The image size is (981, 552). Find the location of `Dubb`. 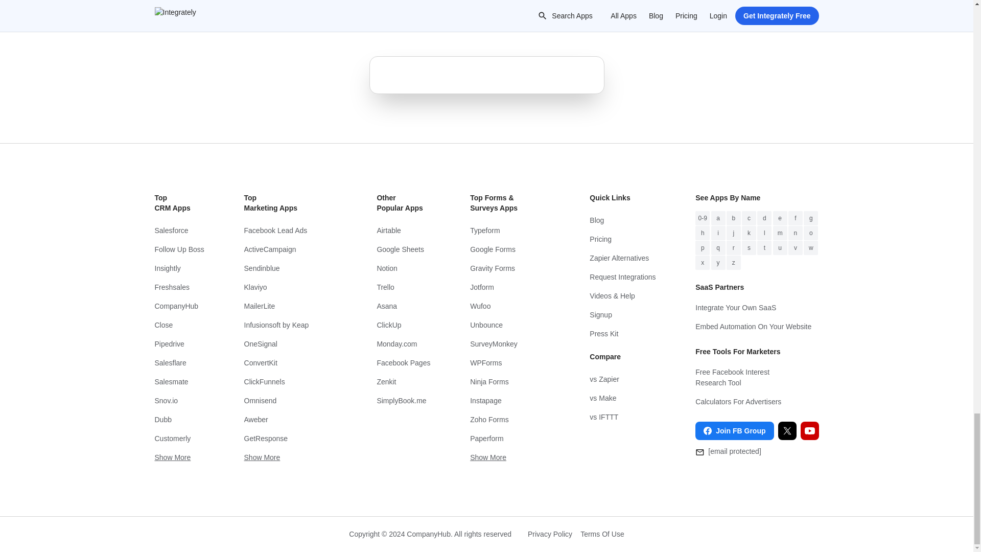

Dubb is located at coordinates (179, 420).